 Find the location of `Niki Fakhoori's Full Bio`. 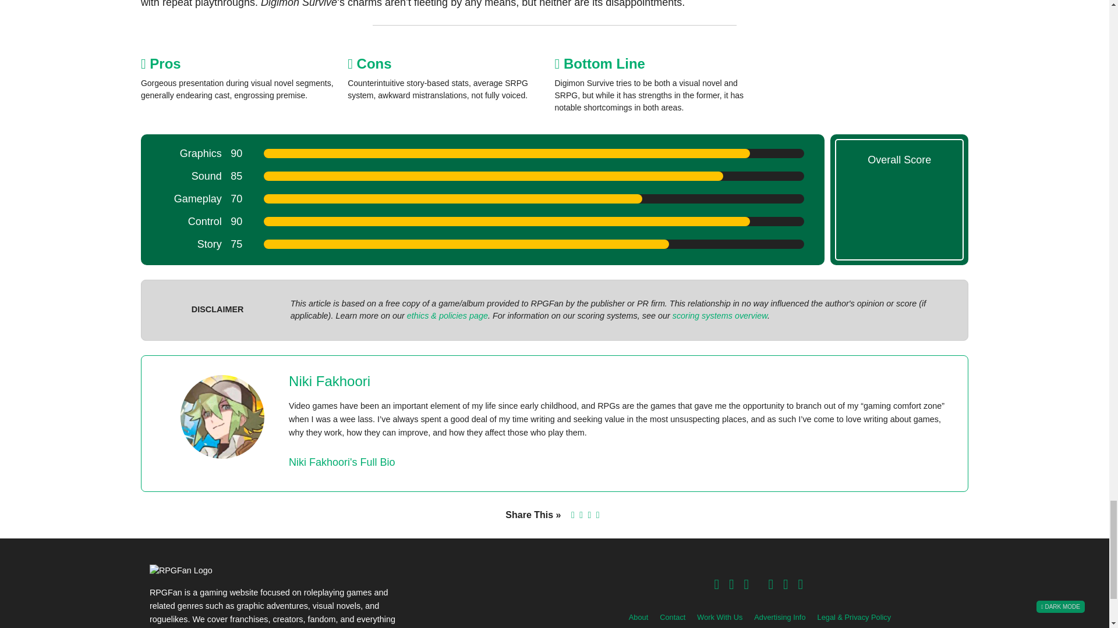

Niki Fakhoori's Full Bio is located at coordinates (342, 462).